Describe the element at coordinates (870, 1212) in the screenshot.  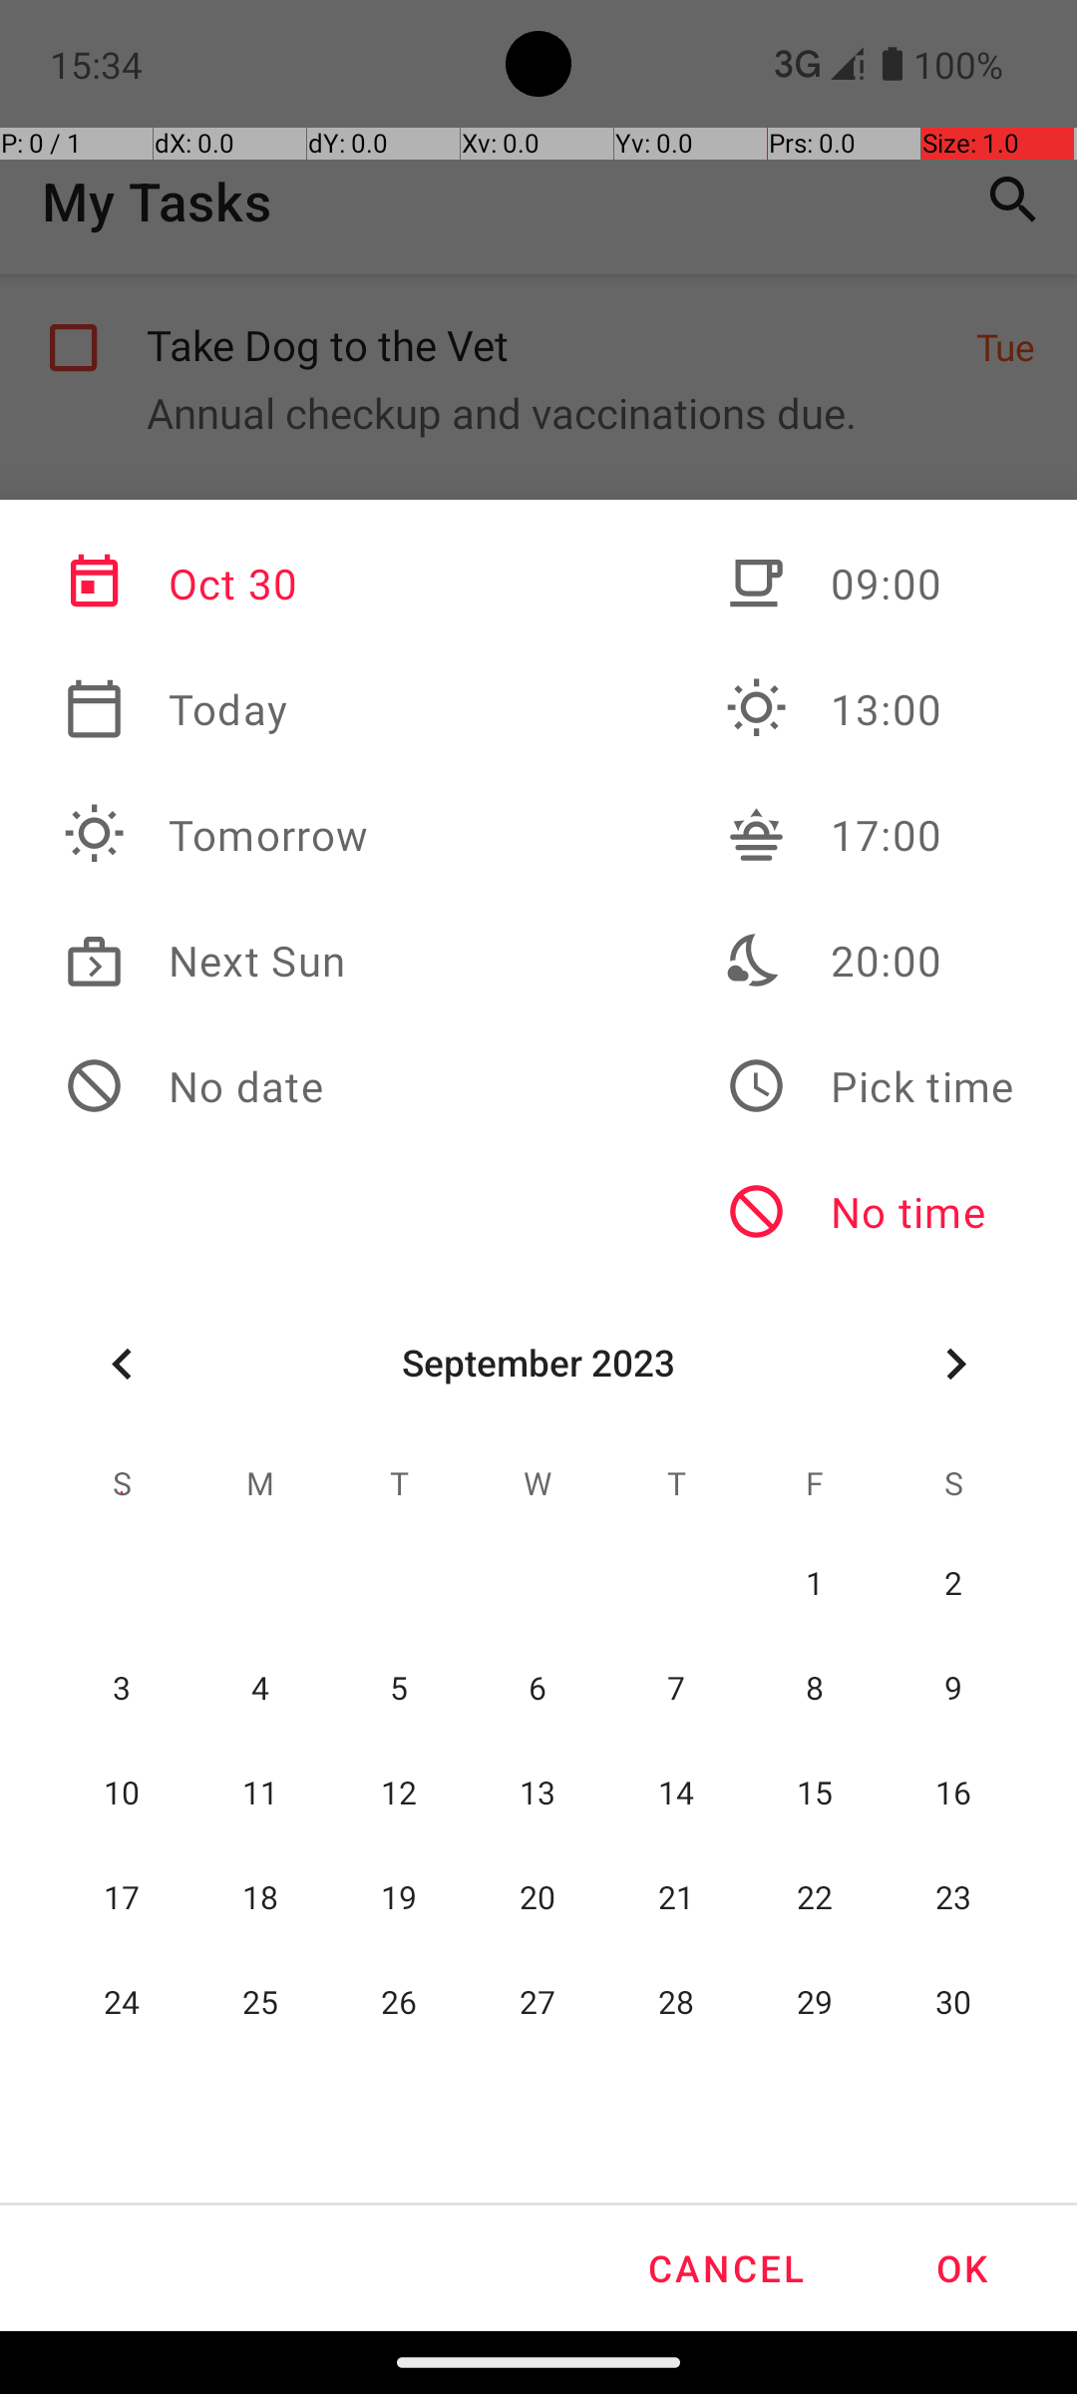
I see `No time` at that location.